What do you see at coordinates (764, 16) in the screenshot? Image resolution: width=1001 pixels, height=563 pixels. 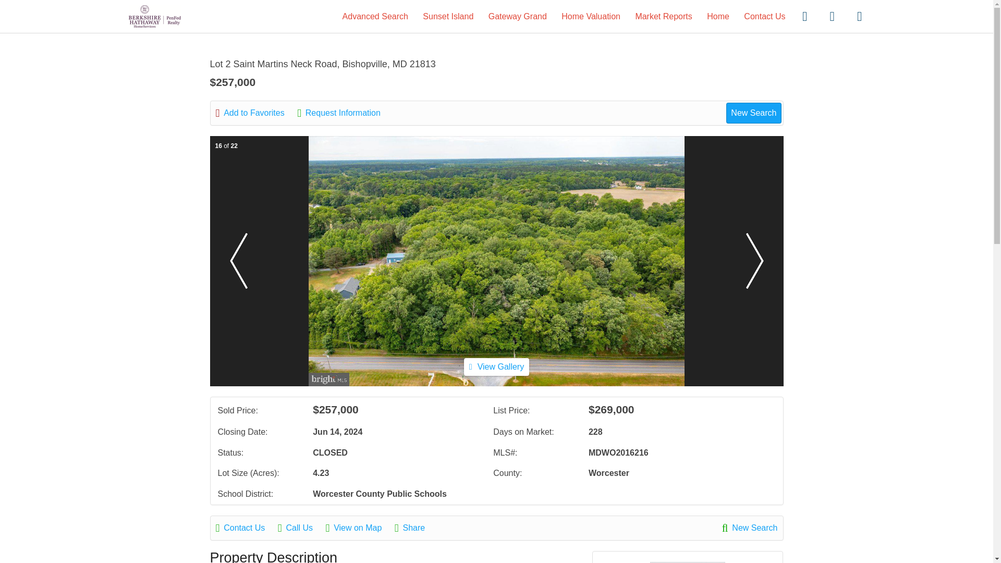 I see `Contact Us` at bounding box center [764, 16].